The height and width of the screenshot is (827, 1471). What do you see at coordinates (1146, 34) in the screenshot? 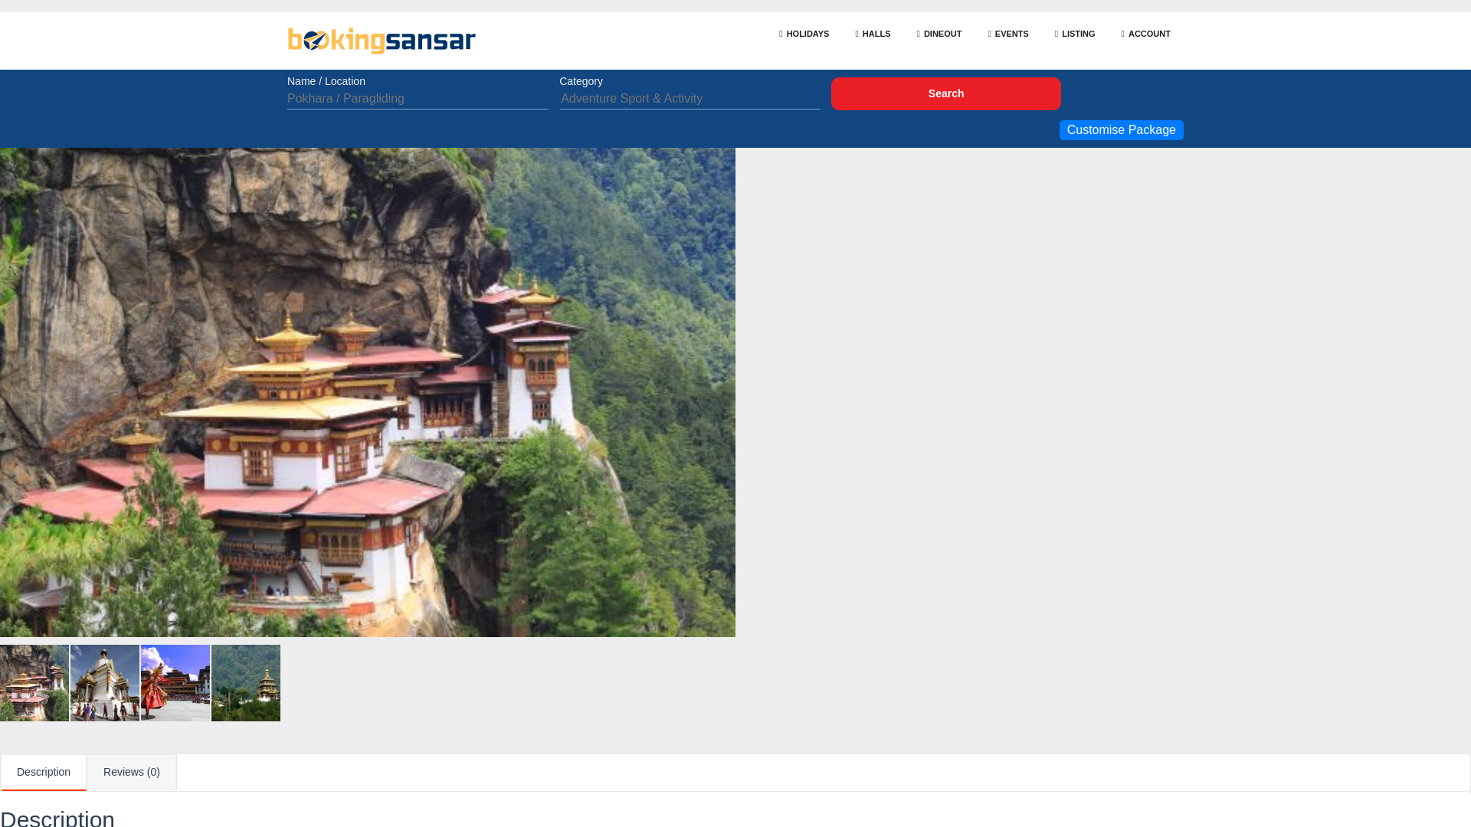
I see `ACCOUNT` at bounding box center [1146, 34].